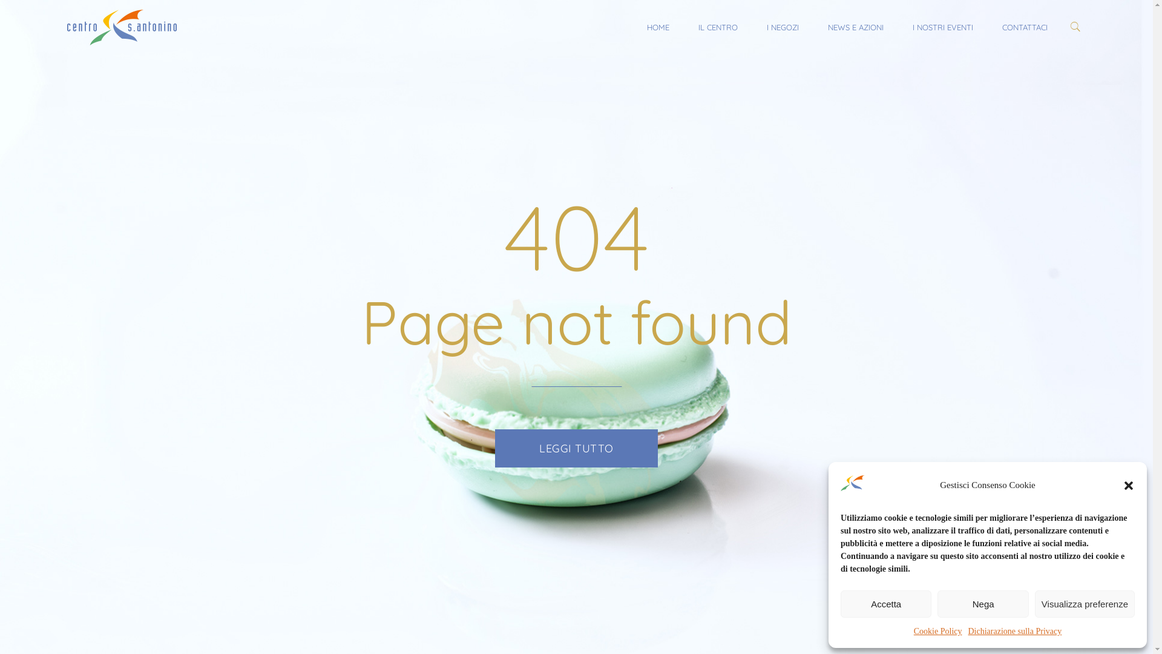 This screenshot has width=1162, height=654. What do you see at coordinates (886, 604) in the screenshot?
I see `Accetta` at bounding box center [886, 604].